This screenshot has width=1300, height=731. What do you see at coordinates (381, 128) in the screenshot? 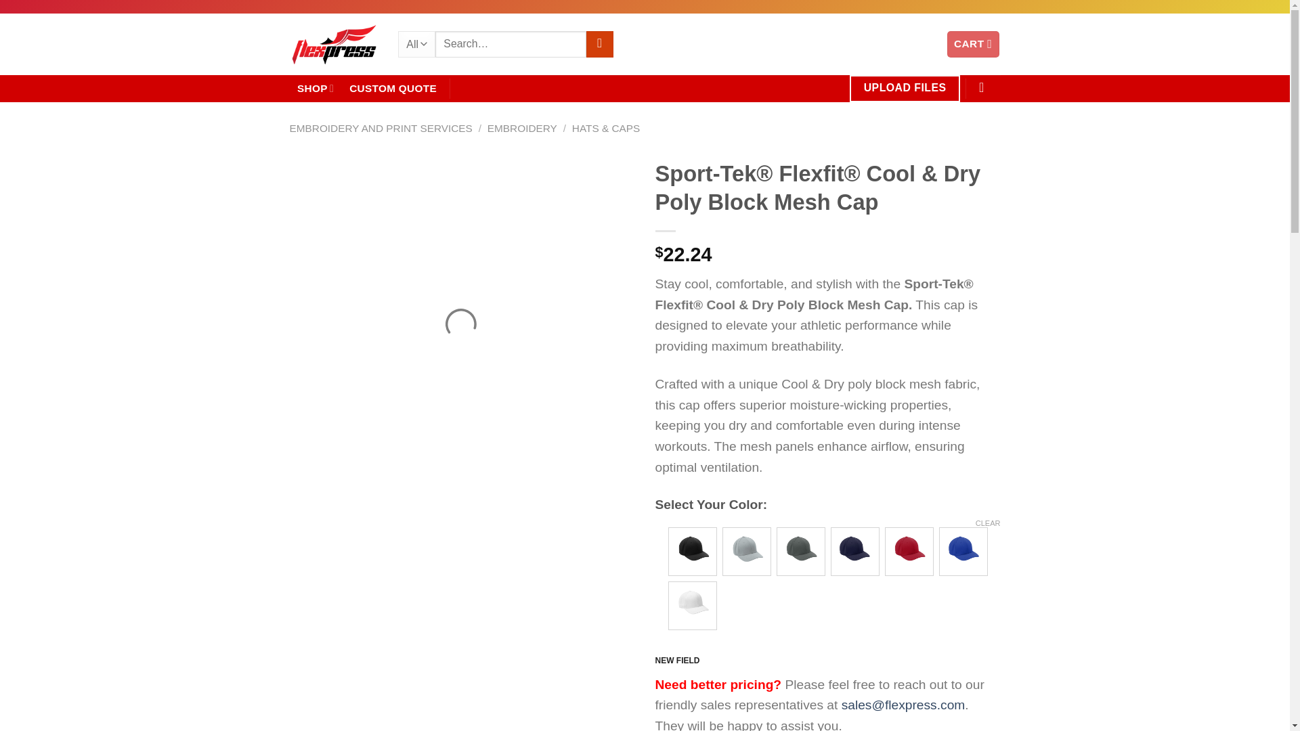
I see `EMBROIDERY AND PRINT SERVICES` at bounding box center [381, 128].